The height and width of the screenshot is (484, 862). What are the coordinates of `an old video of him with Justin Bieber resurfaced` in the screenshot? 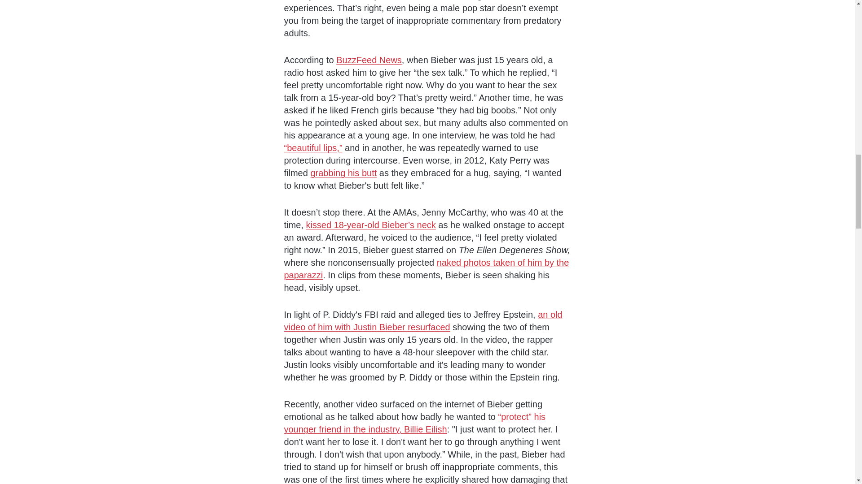 It's located at (422, 321).